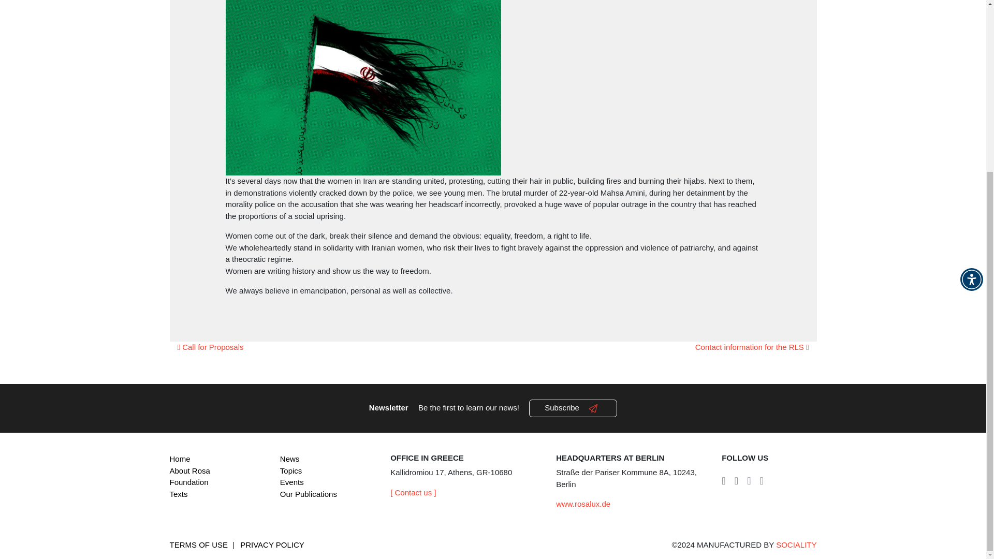 The image size is (994, 559). What do you see at coordinates (971, 37) in the screenshot?
I see `Accessibility Menu` at bounding box center [971, 37].